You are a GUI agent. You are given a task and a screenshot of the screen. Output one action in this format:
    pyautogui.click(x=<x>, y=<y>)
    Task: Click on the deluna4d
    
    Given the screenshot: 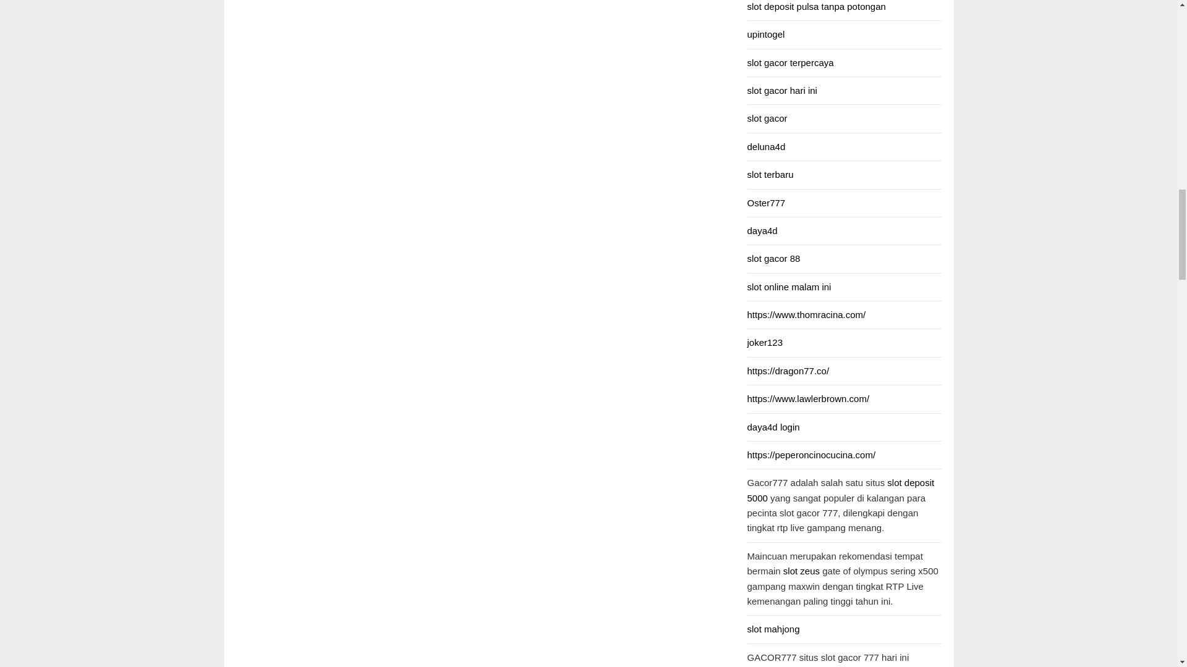 What is the action you would take?
    pyautogui.click(x=765, y=146)
    